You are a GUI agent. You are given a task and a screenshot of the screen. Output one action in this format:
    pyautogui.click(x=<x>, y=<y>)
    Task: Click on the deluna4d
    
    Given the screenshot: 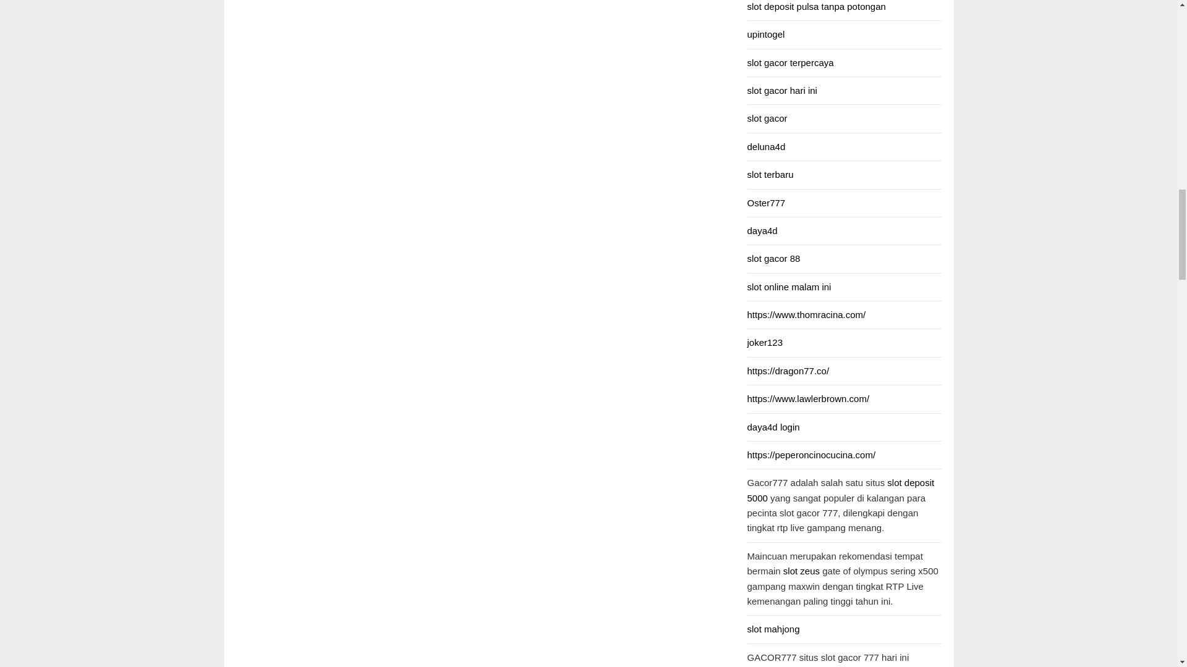 What is the action you would take?
    pyautogui.click(x=765, y=146)
    